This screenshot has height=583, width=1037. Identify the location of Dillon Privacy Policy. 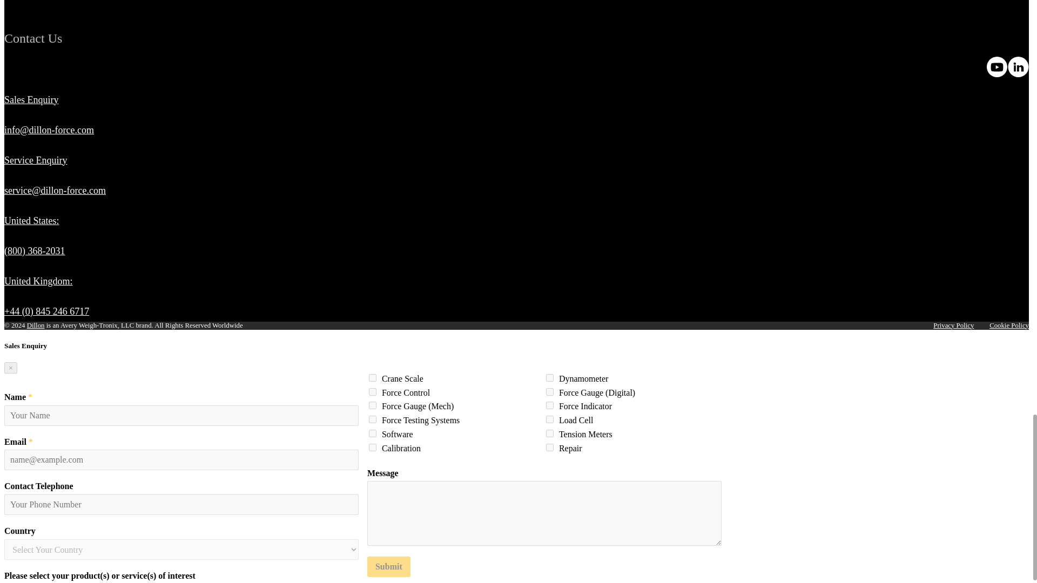
(953, 326).